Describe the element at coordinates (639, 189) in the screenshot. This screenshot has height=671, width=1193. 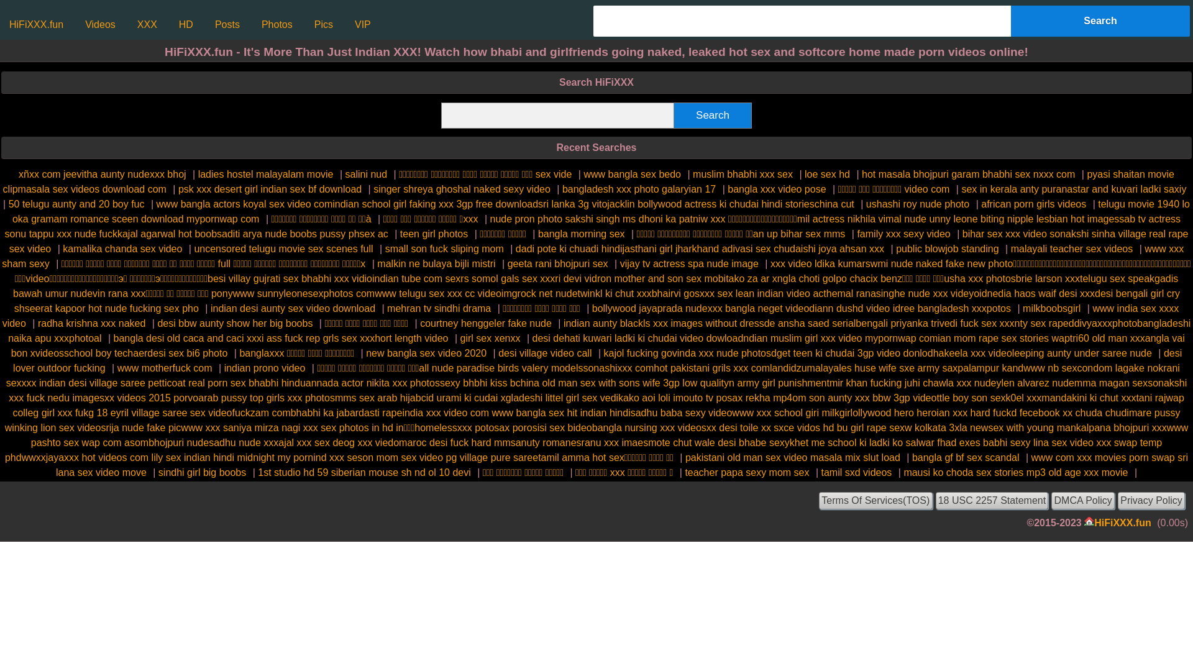
I see `bangladesh xxx photo galaryian 17` at that location.